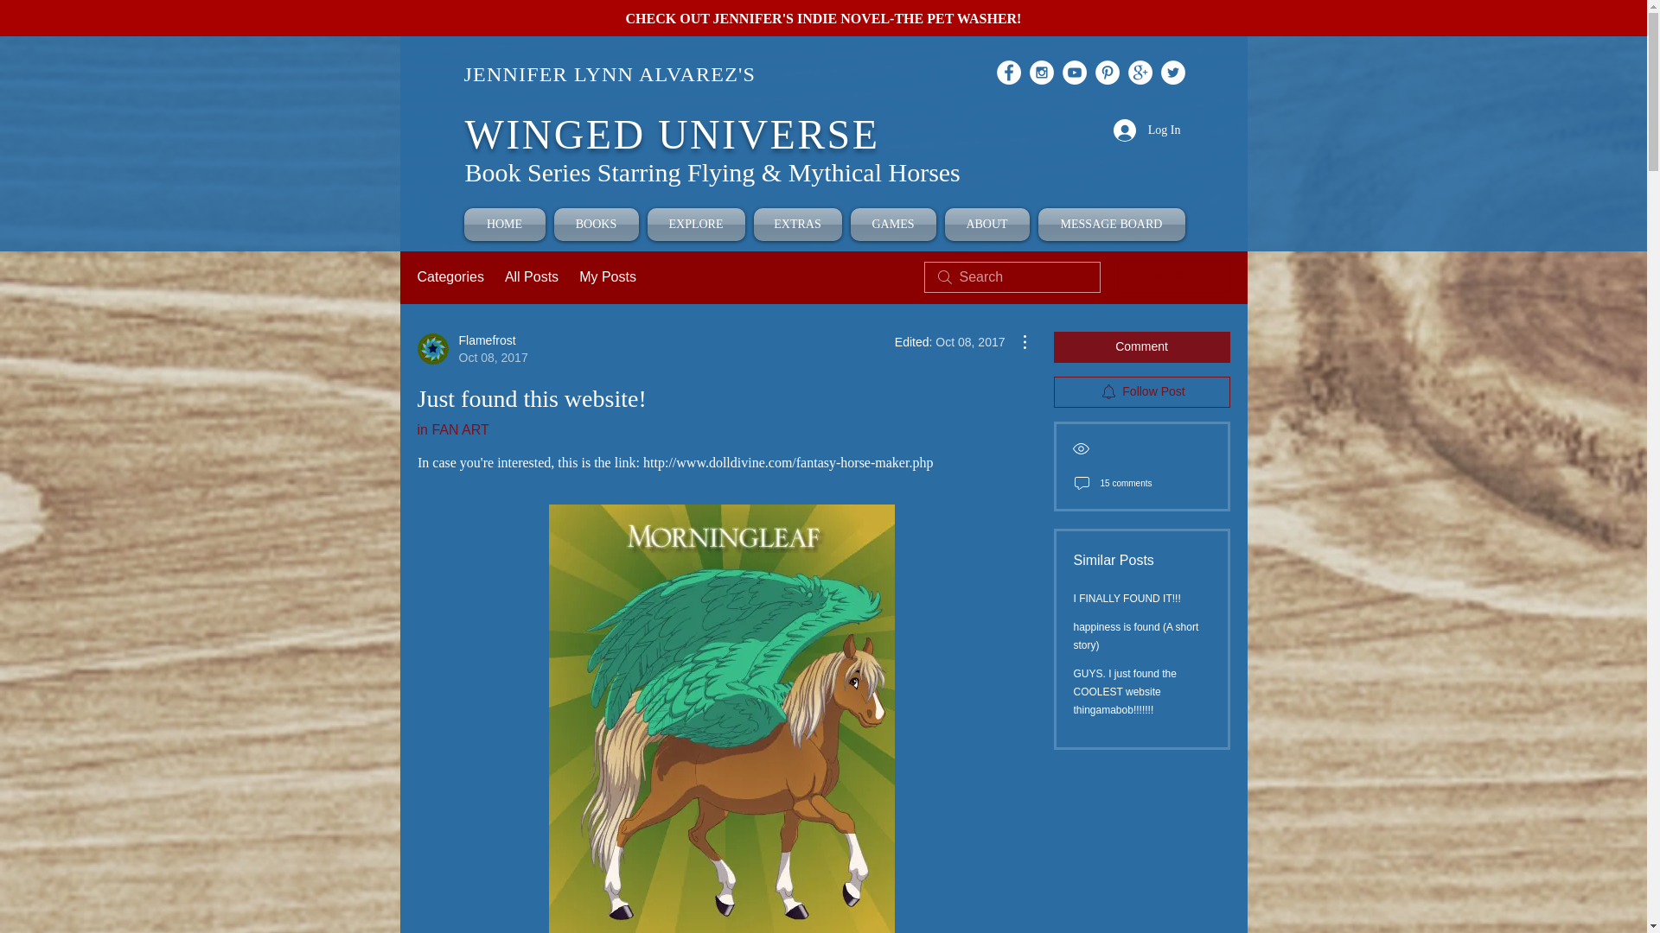  What do you see at coordinates (796, 224) in the screenshot?
I see `EXTRAS` at bounding box center [796, 224].